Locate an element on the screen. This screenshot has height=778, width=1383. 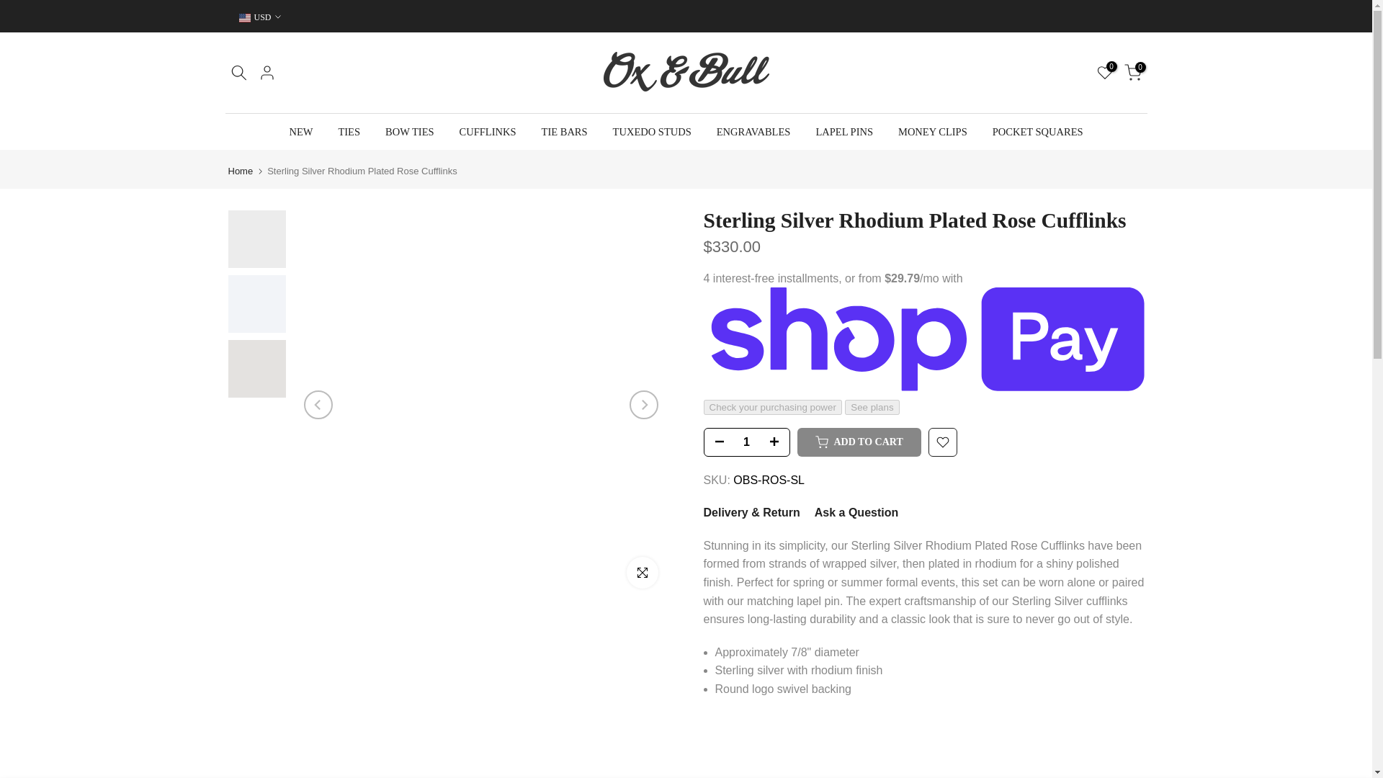
POCKET SQUARES is located at coordinates (1037, 131).